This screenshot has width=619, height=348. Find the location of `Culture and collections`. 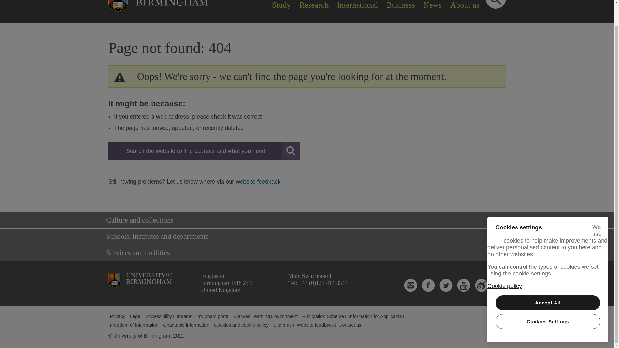

Culture and collections is located at coordinates (305, 220).